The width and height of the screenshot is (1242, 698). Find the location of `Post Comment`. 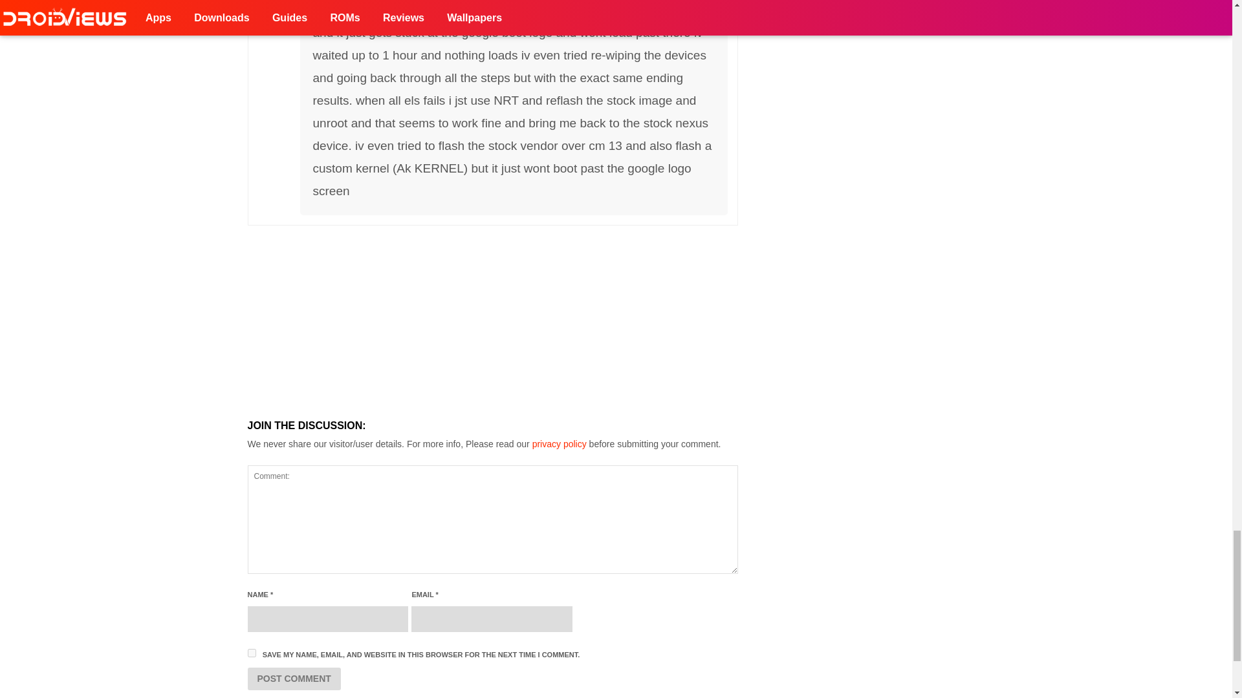

Post Comment is located at coordinates (294, 679).